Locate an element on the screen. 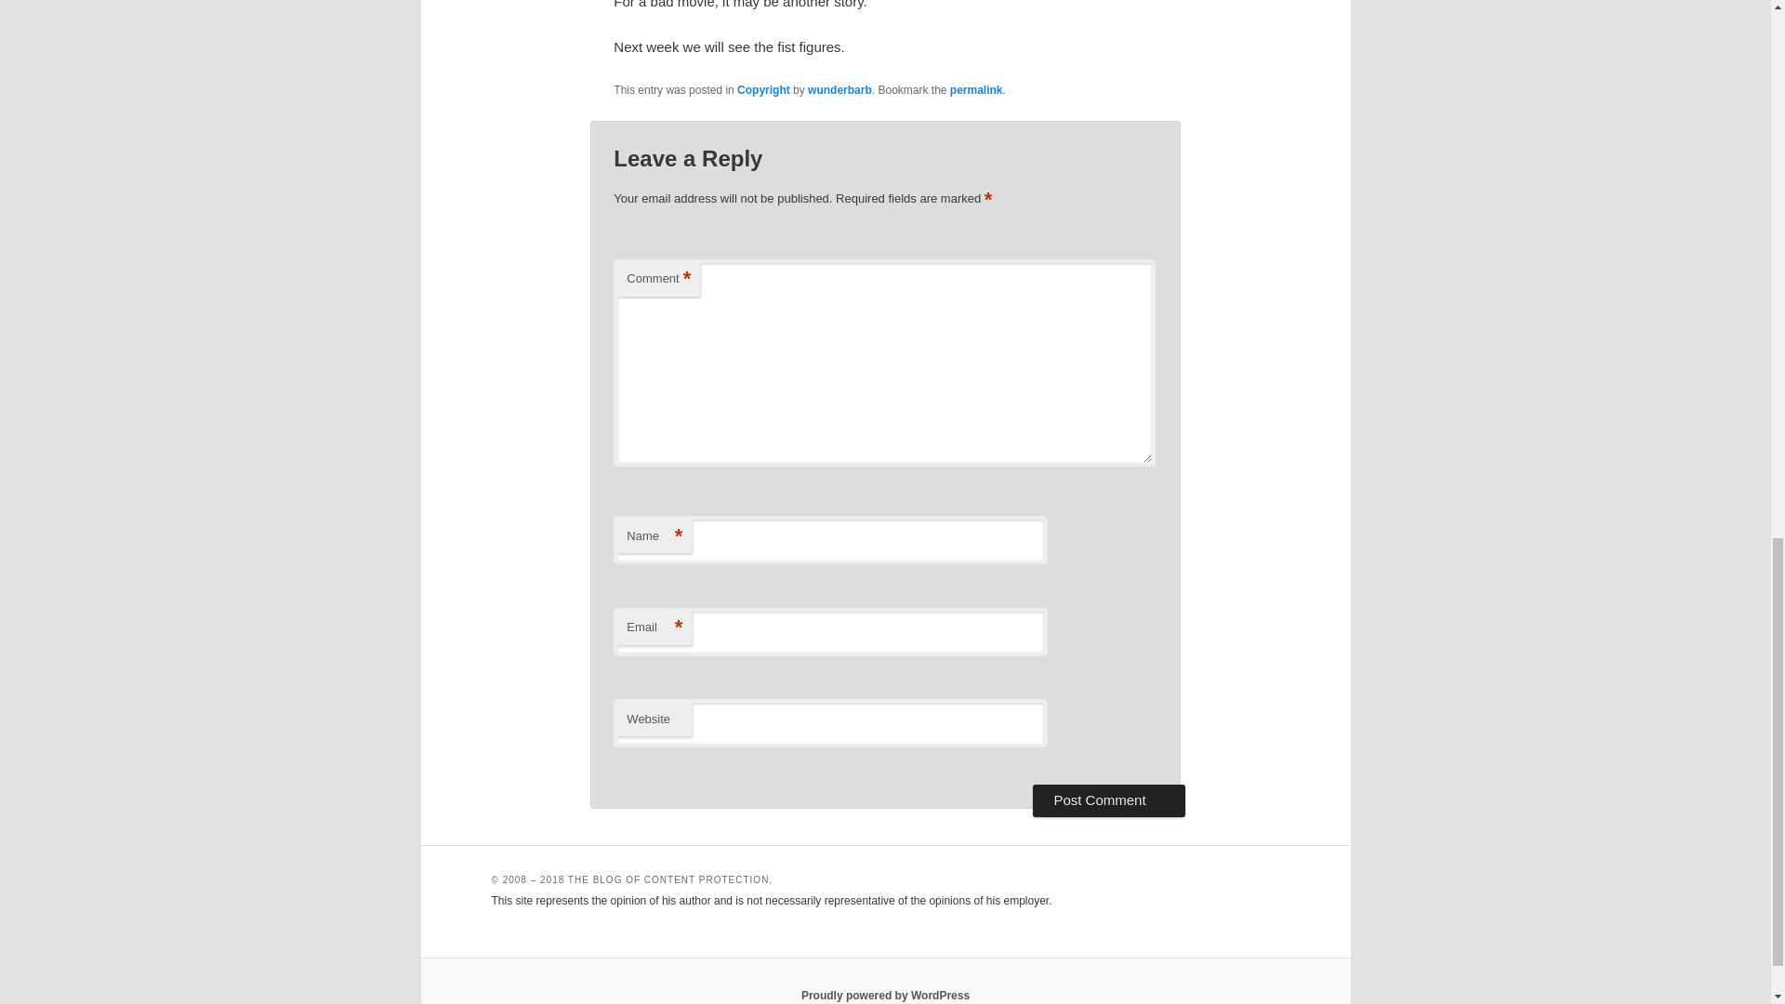  wunderbarb is located at coordinates (840, 89).